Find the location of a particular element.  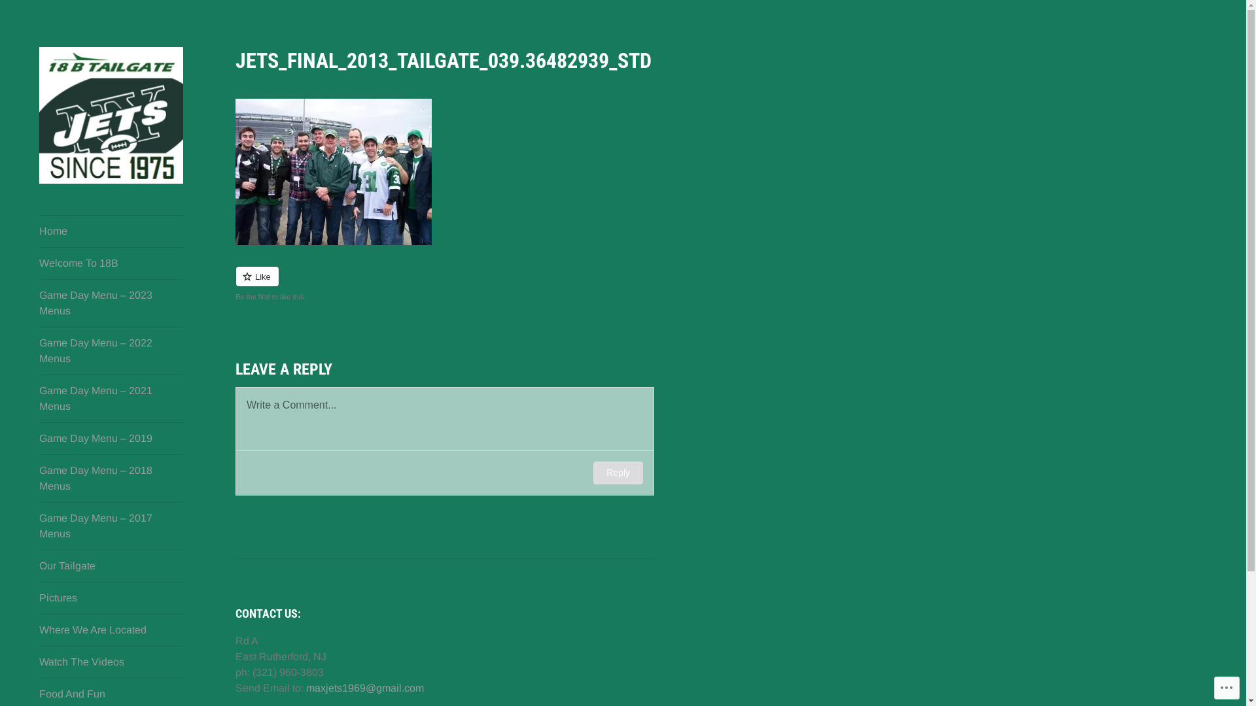

Reply is located at coordinates (618, 473).